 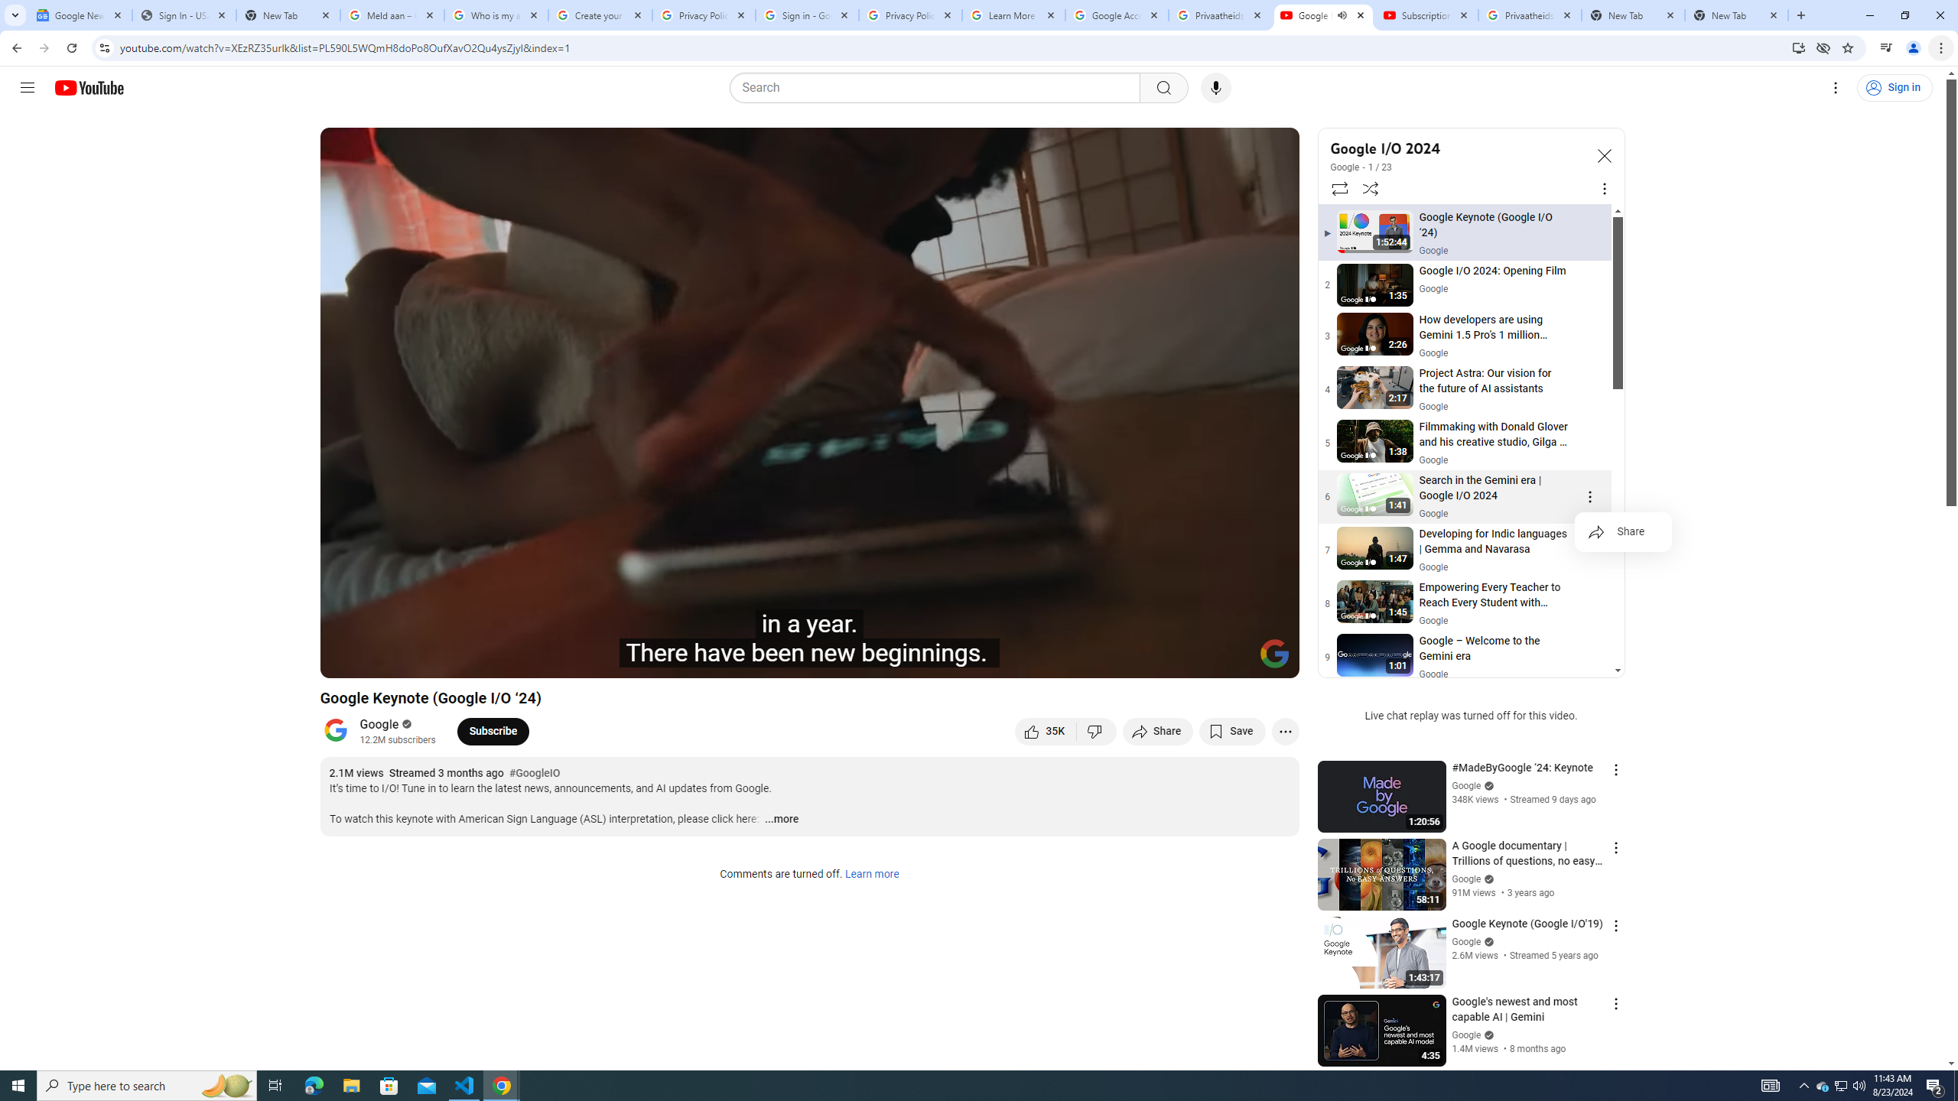 I want to click on Sign in - Google Accounts, so click(x=806, y=15).